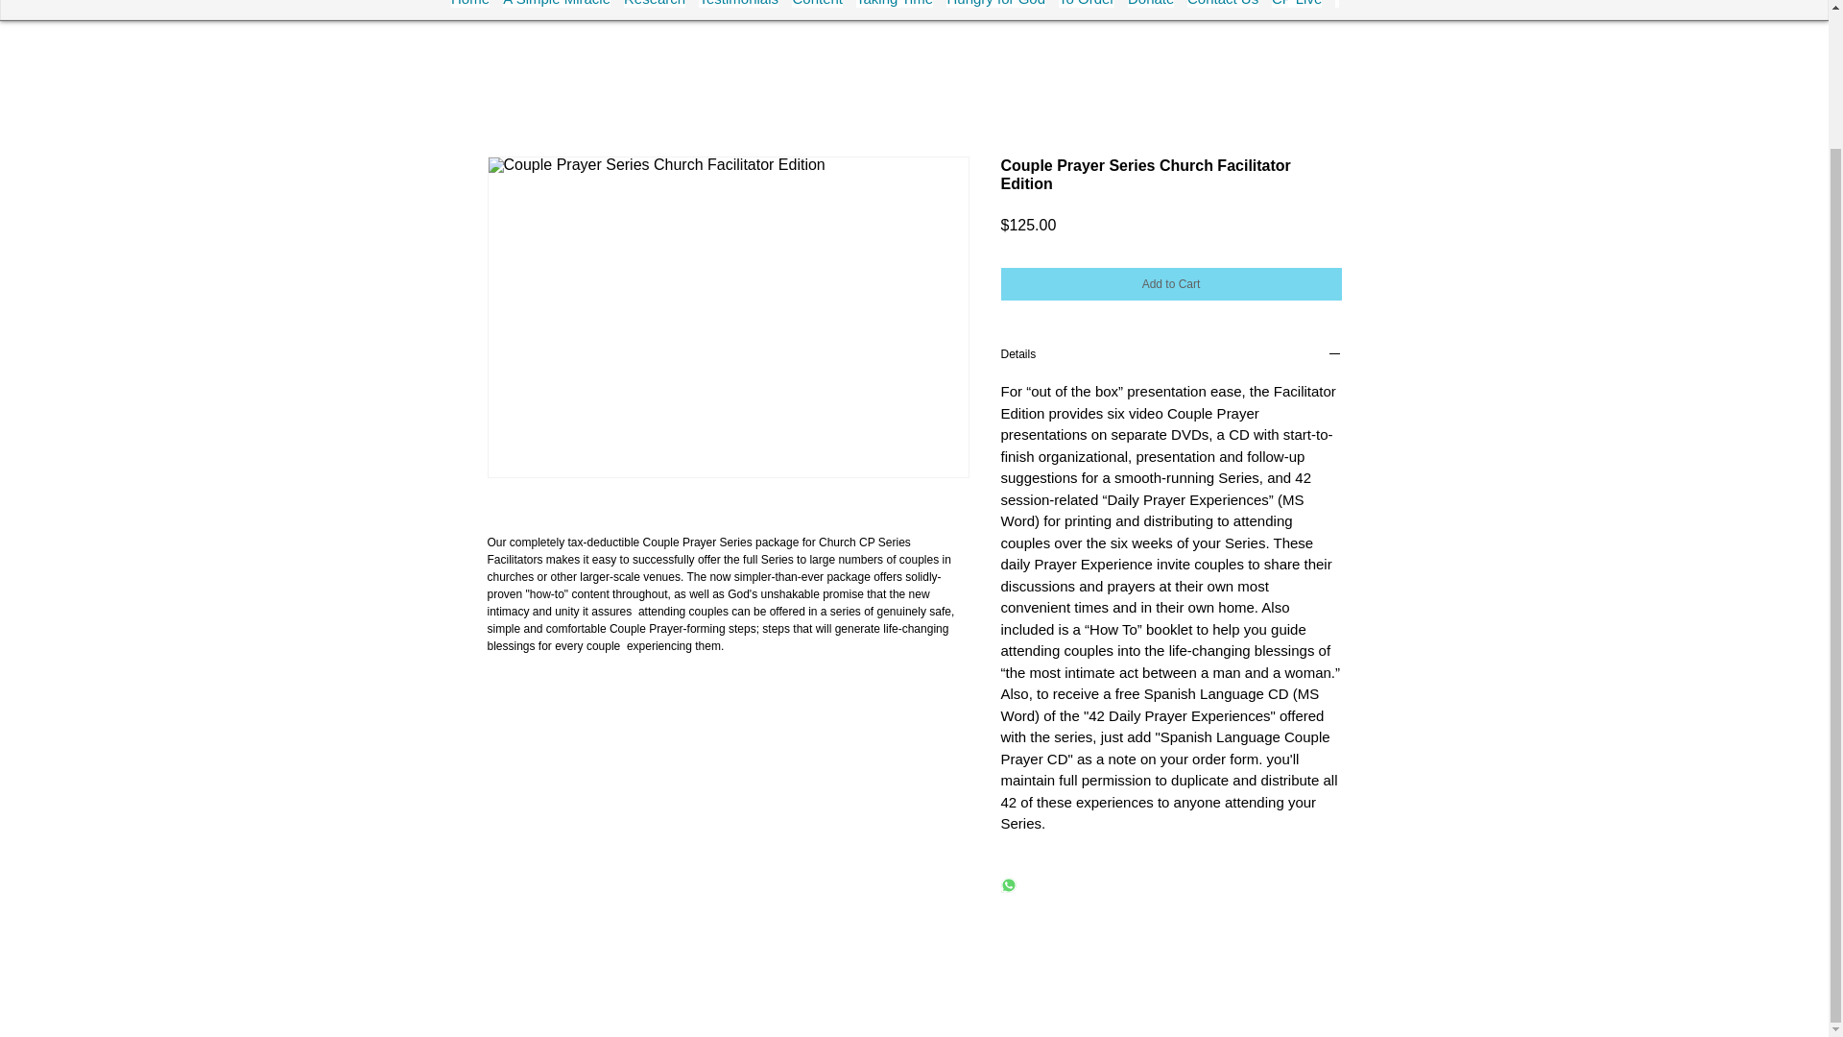 The height and width of the screenshot is (1037, 1843). What do you see at coordinates (817, 4) in the screenshot?
I see `Content` at bounding box center [817, 4].